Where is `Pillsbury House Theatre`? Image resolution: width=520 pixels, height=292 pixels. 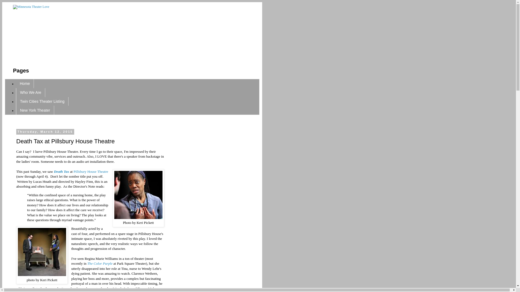
Pillsbury House Theatre is located at coordinates (90, 171).